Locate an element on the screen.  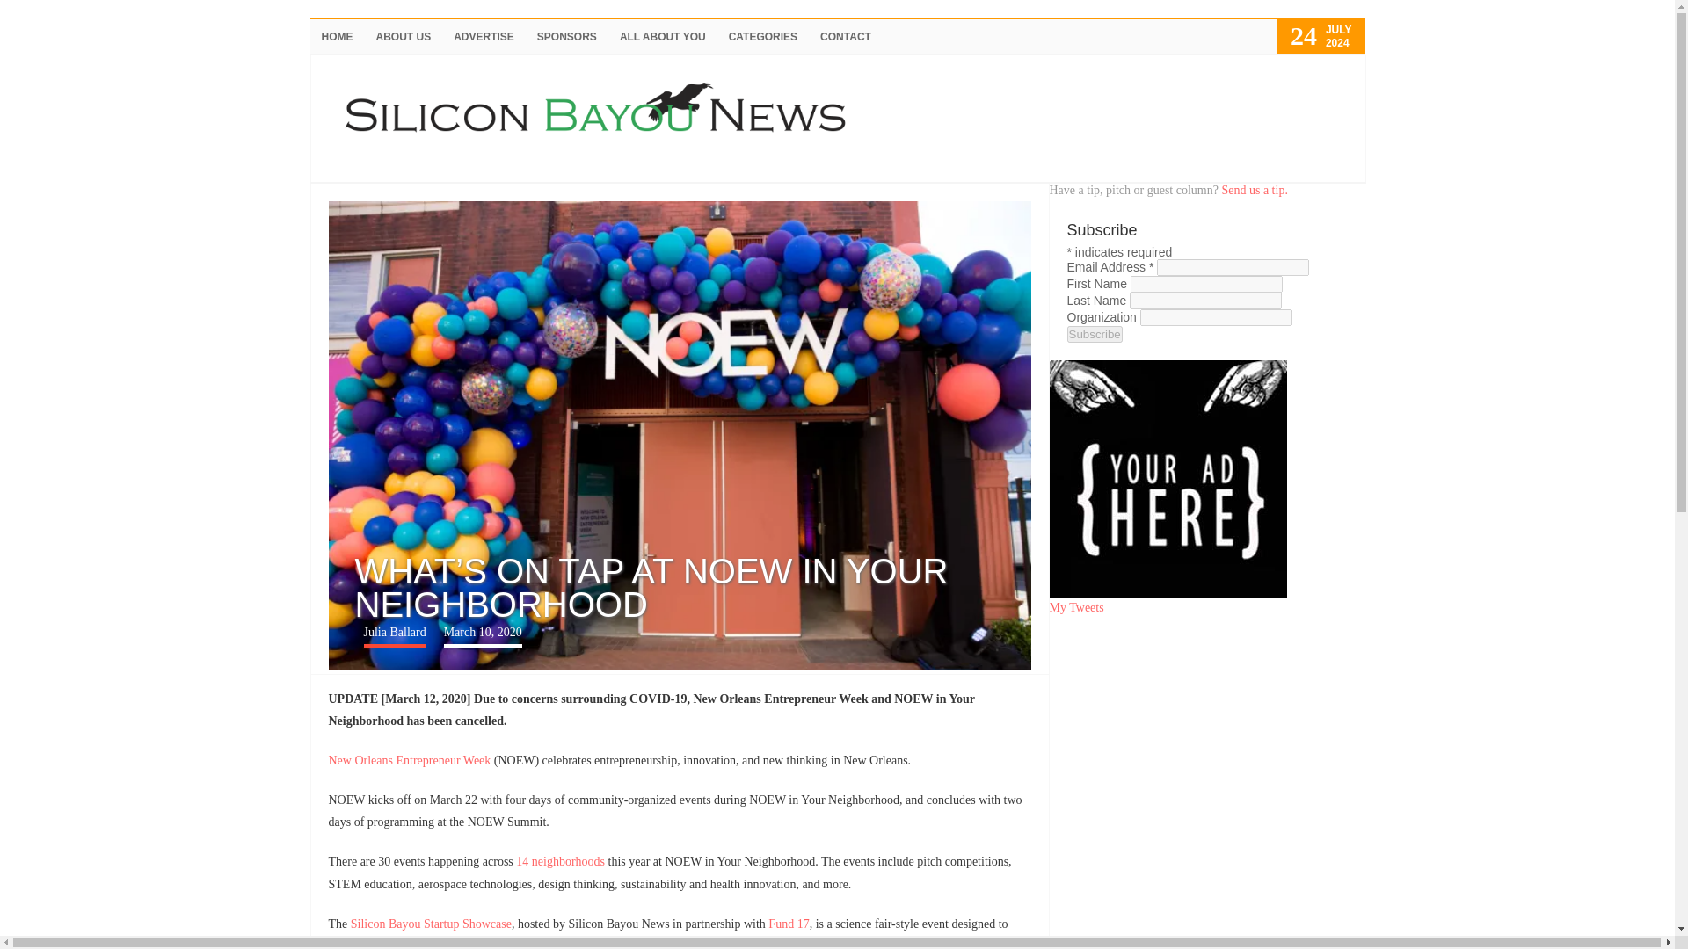
New Orleans Entrepreneur Week is located at coordinates (410, 759).